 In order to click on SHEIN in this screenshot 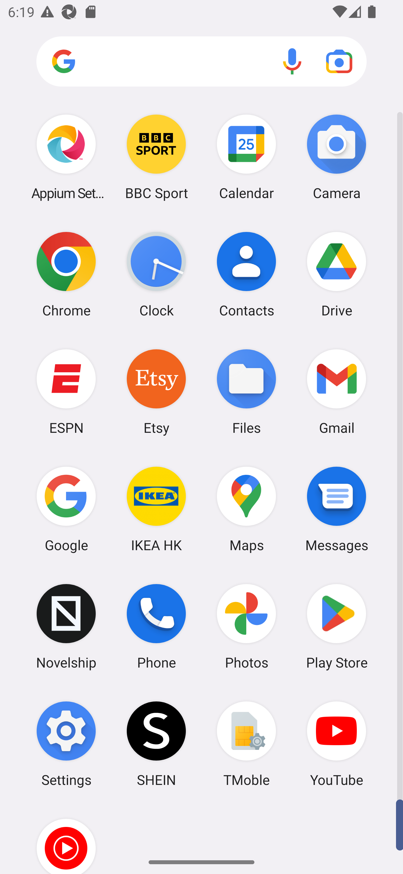, I will do `click(156, 744)`.